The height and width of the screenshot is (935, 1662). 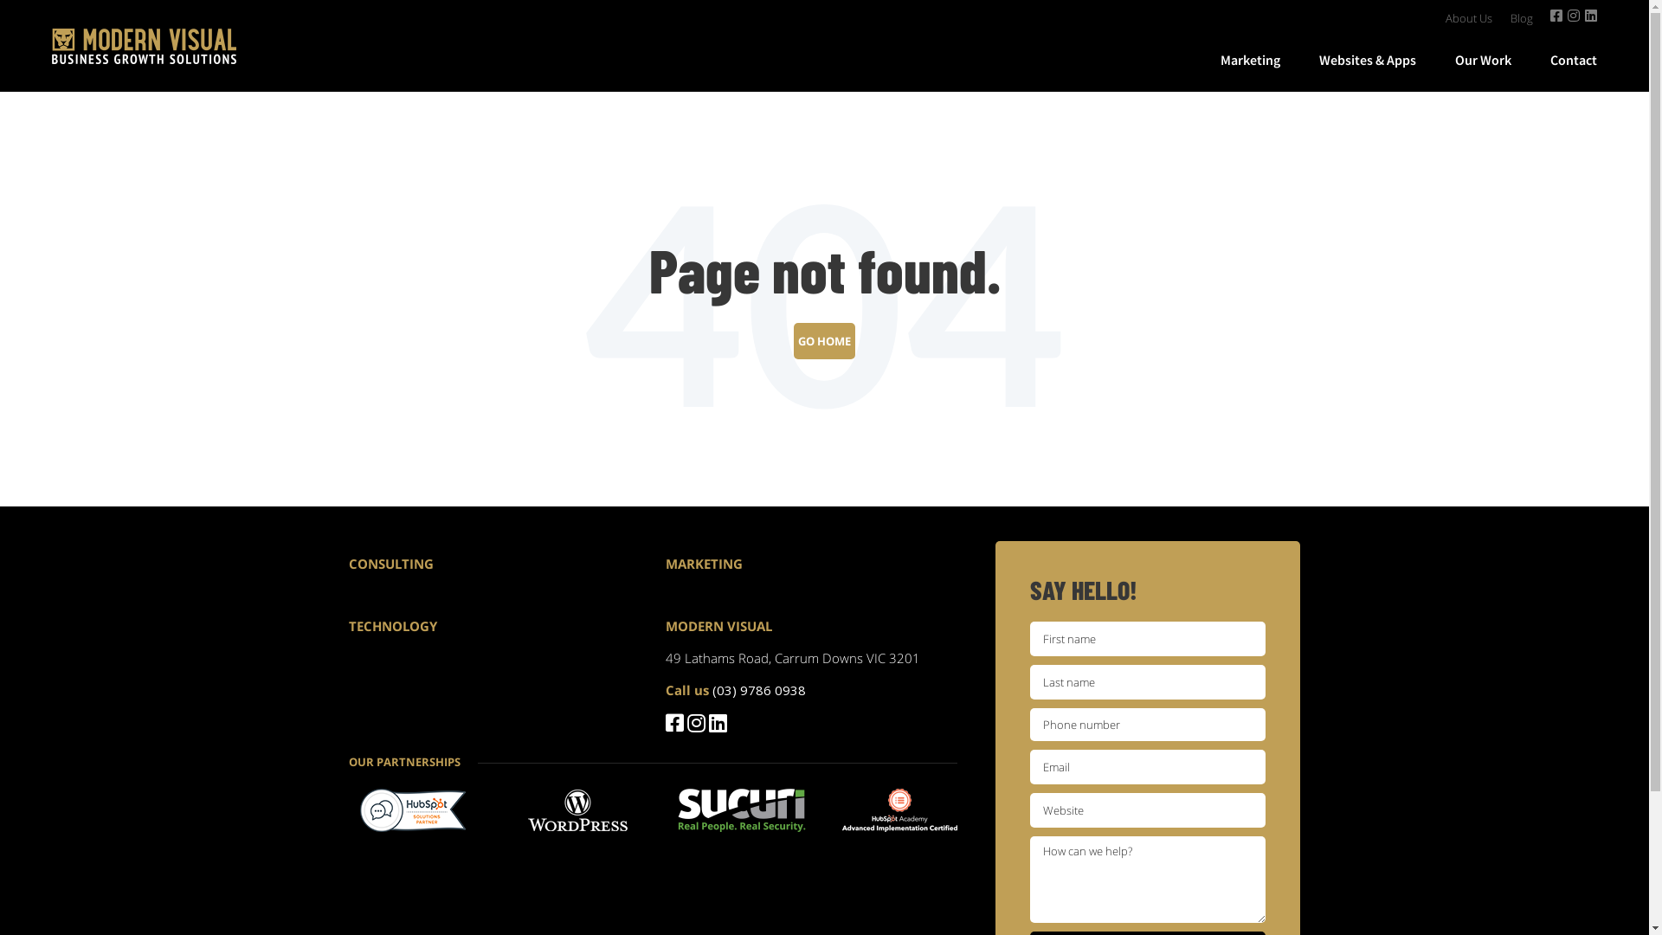 I want to click on GO HOME, so click(x=824, y=341).